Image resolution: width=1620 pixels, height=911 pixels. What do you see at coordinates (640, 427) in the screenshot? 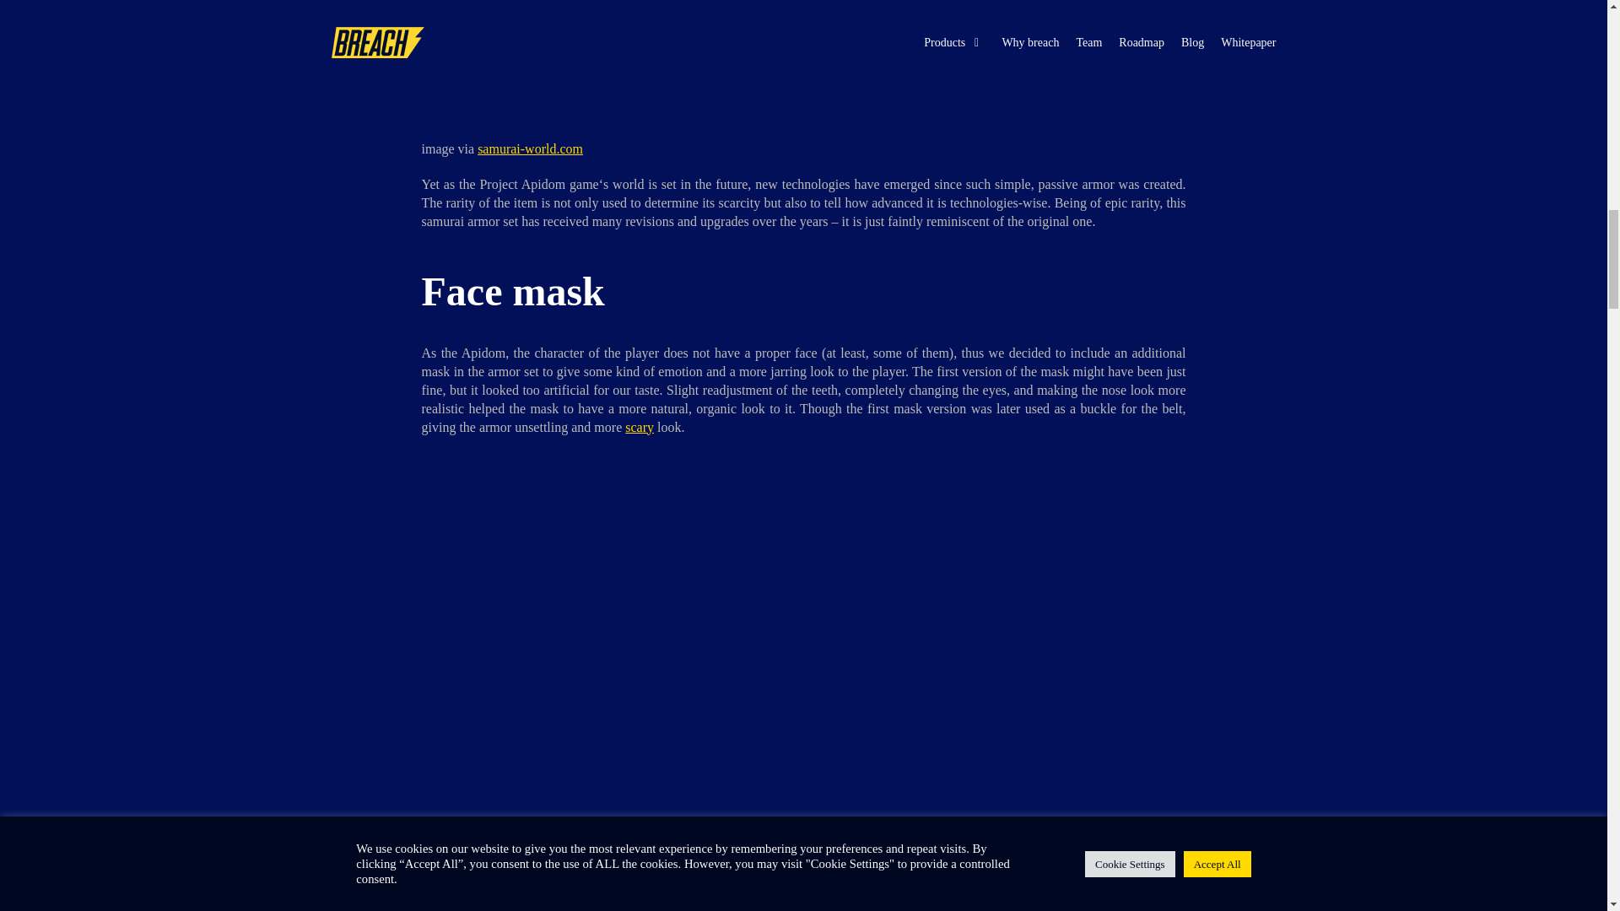
I see `scary` at bounding box center [640, 427].